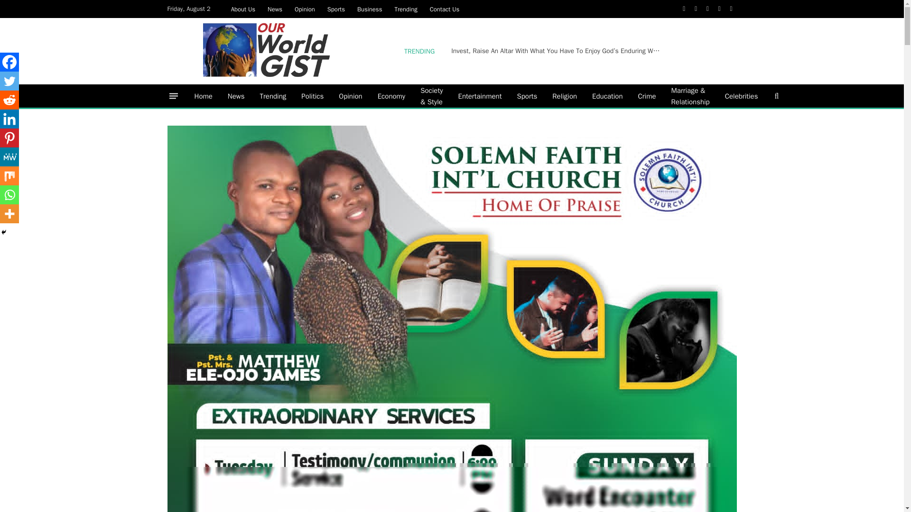  I want to click on Business, so click(369, 9).